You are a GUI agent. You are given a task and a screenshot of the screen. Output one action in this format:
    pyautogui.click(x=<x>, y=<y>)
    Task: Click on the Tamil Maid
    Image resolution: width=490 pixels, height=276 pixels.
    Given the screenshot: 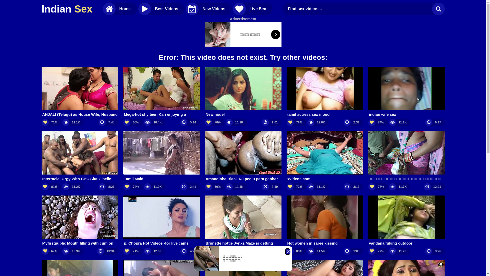 What is the action you would take?
    pyautogui.click(x=161, y=156)
    